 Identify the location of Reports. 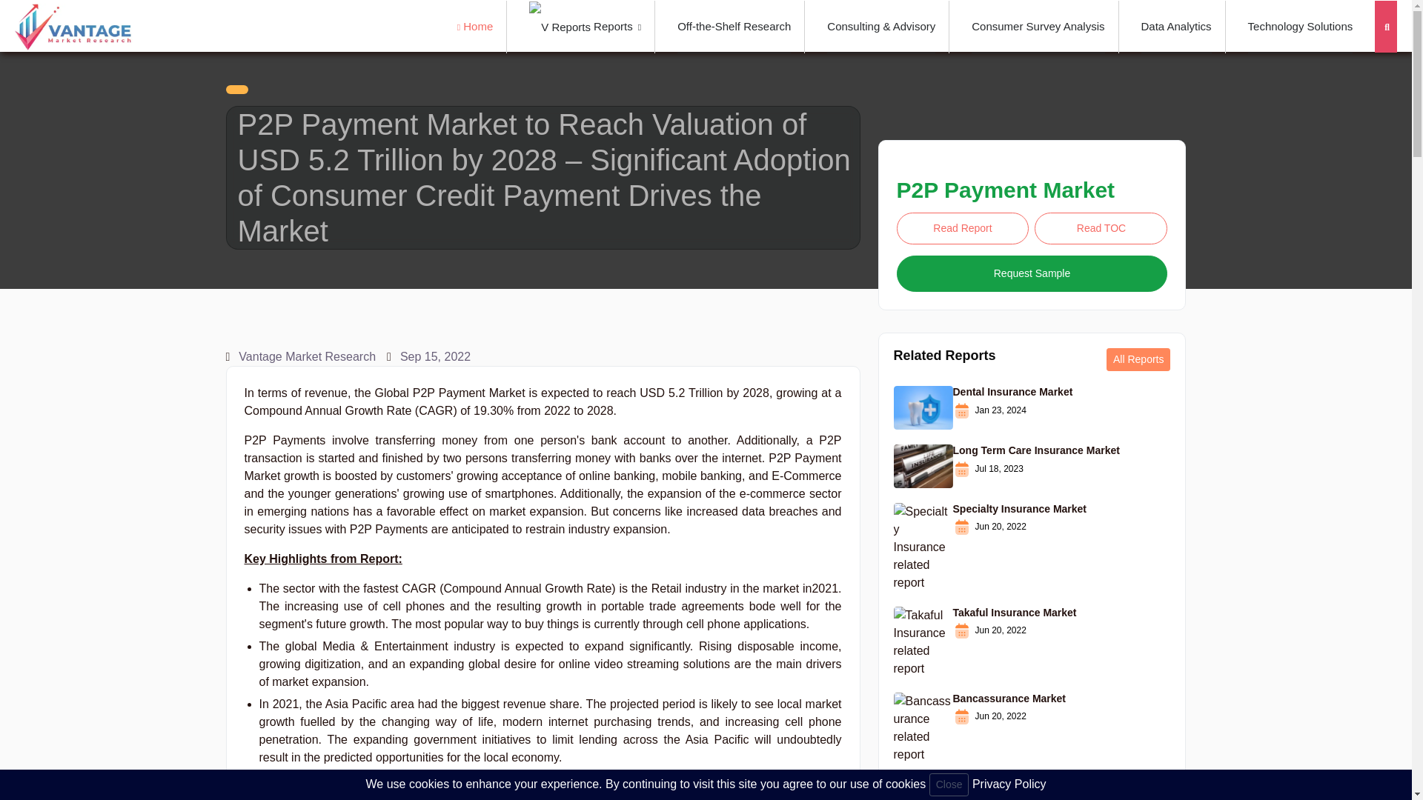
(586, 27).